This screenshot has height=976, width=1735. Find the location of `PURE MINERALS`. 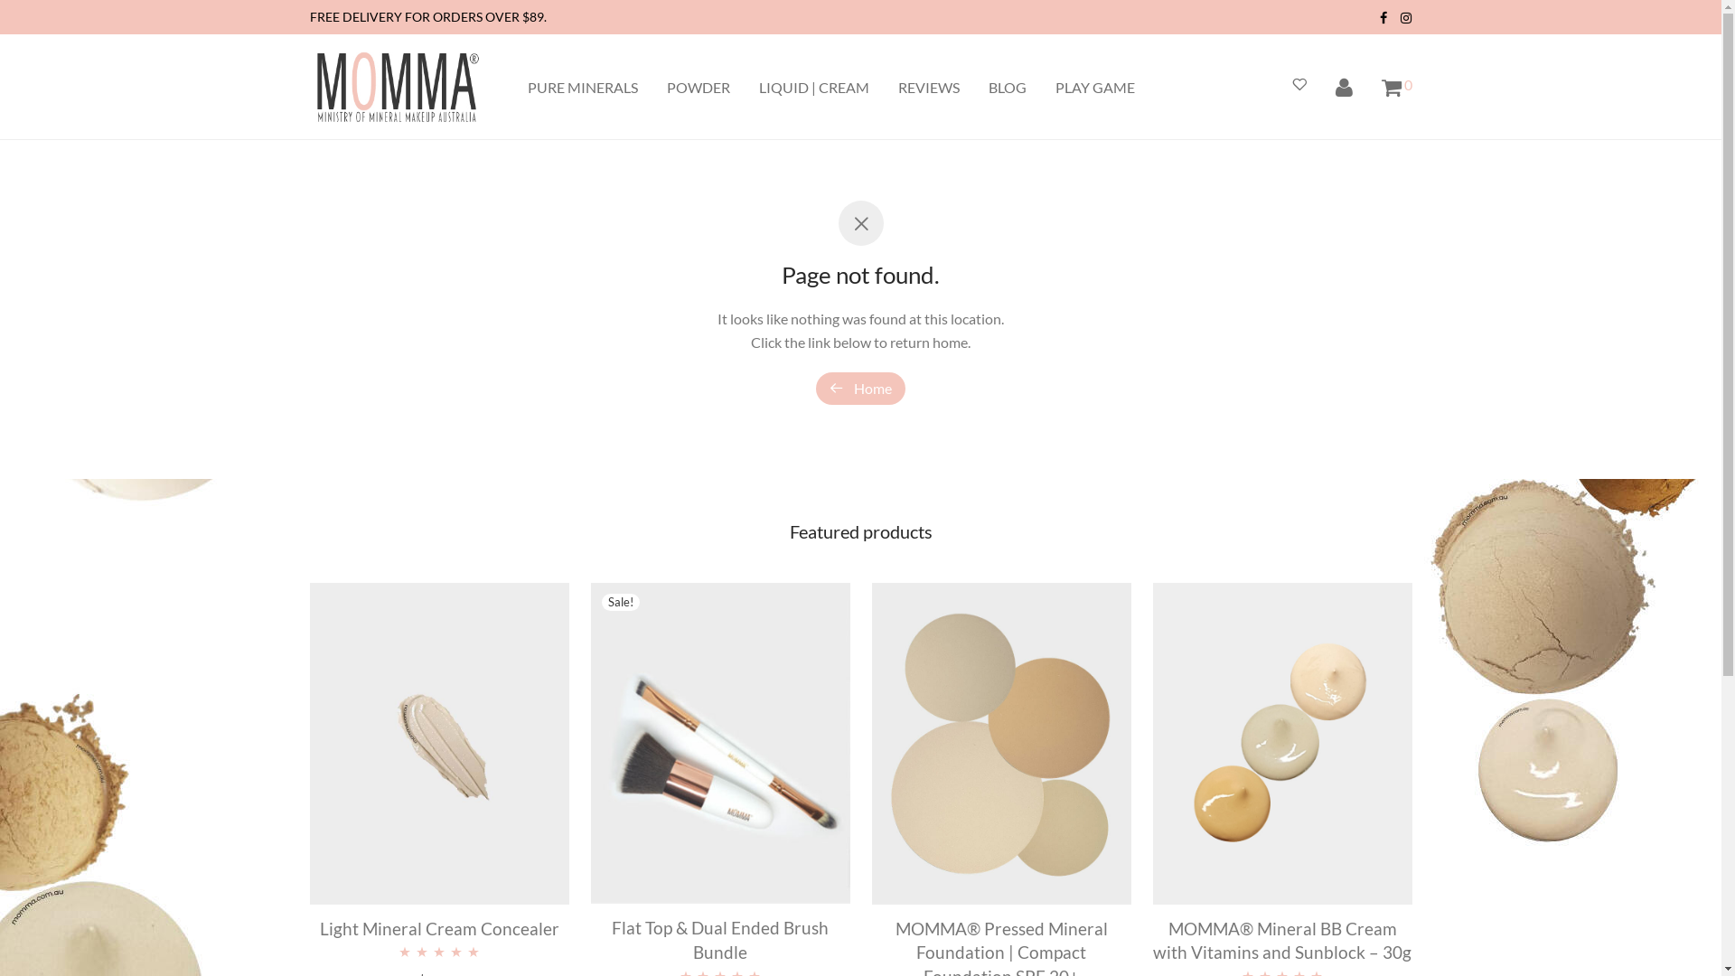

PURE MINERALS is located at coordinates (583, 88).